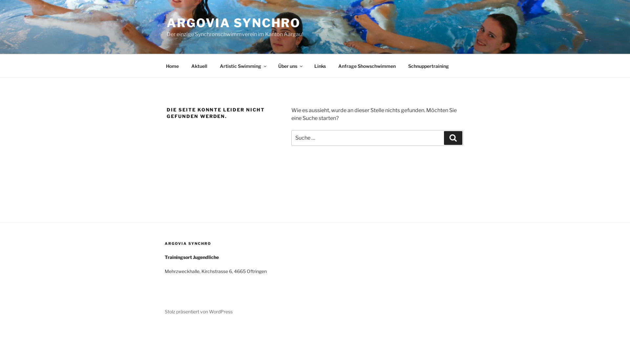 This screenshot has width=630, height=354. Describe the element at coordinates (172, 66) in the screenshot. I see `Home` at that location.